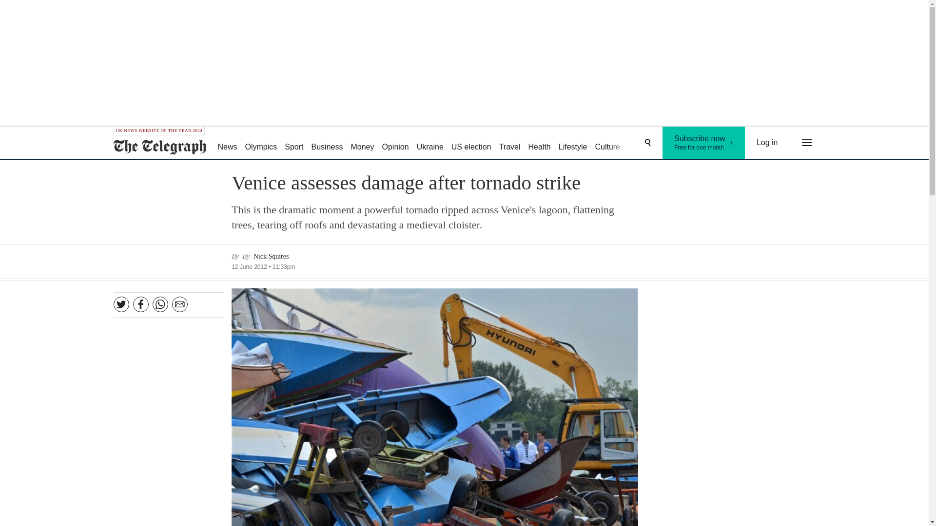 This screenshot has height=526, width=936. I want to click on Log in, so click(767, 143).